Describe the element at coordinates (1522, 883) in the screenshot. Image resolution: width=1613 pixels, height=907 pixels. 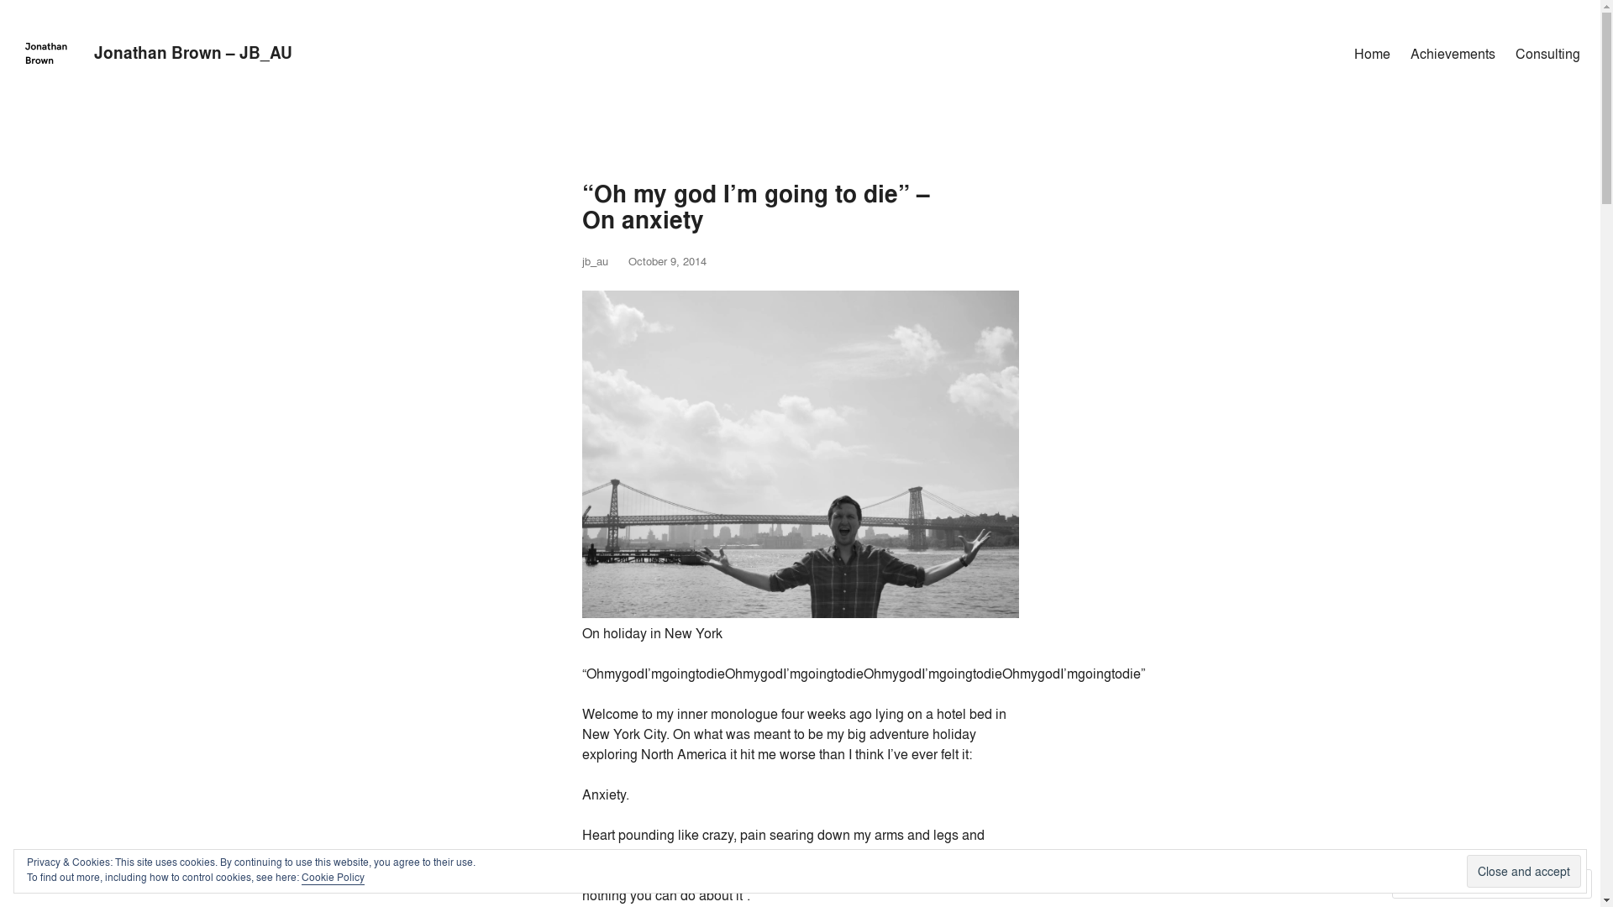
I see `Follow` at that location.